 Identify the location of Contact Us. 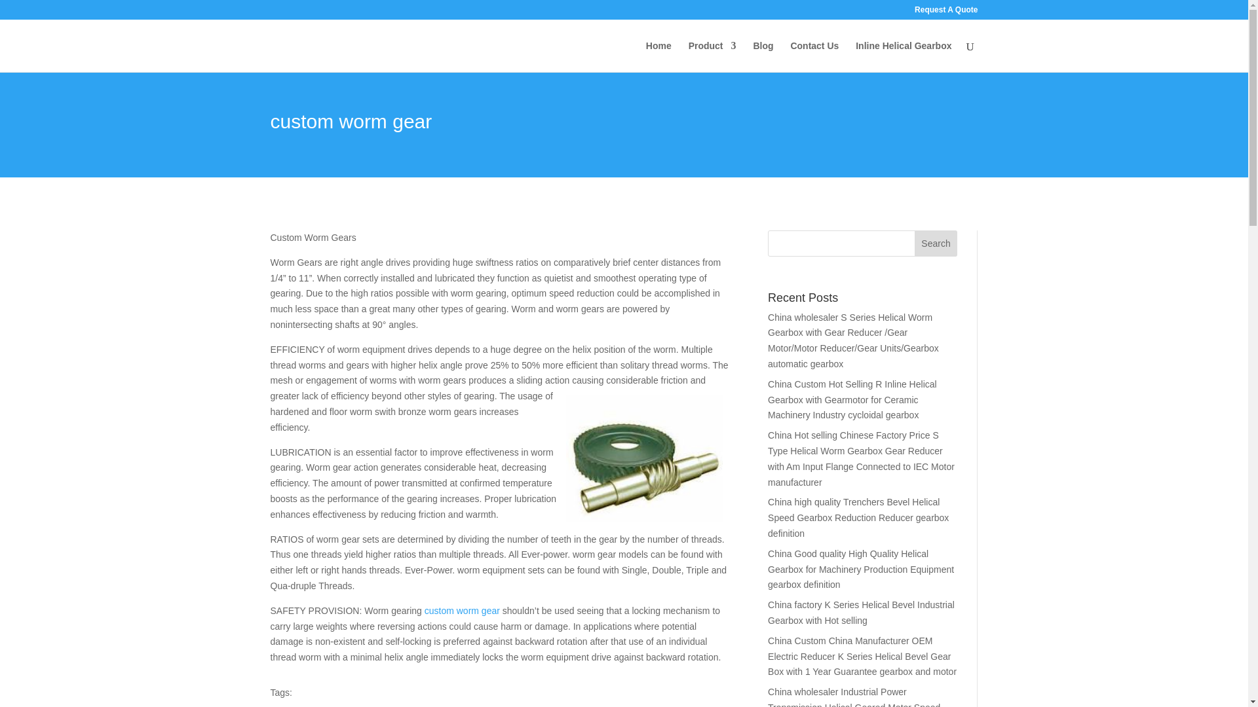
(814, 56).